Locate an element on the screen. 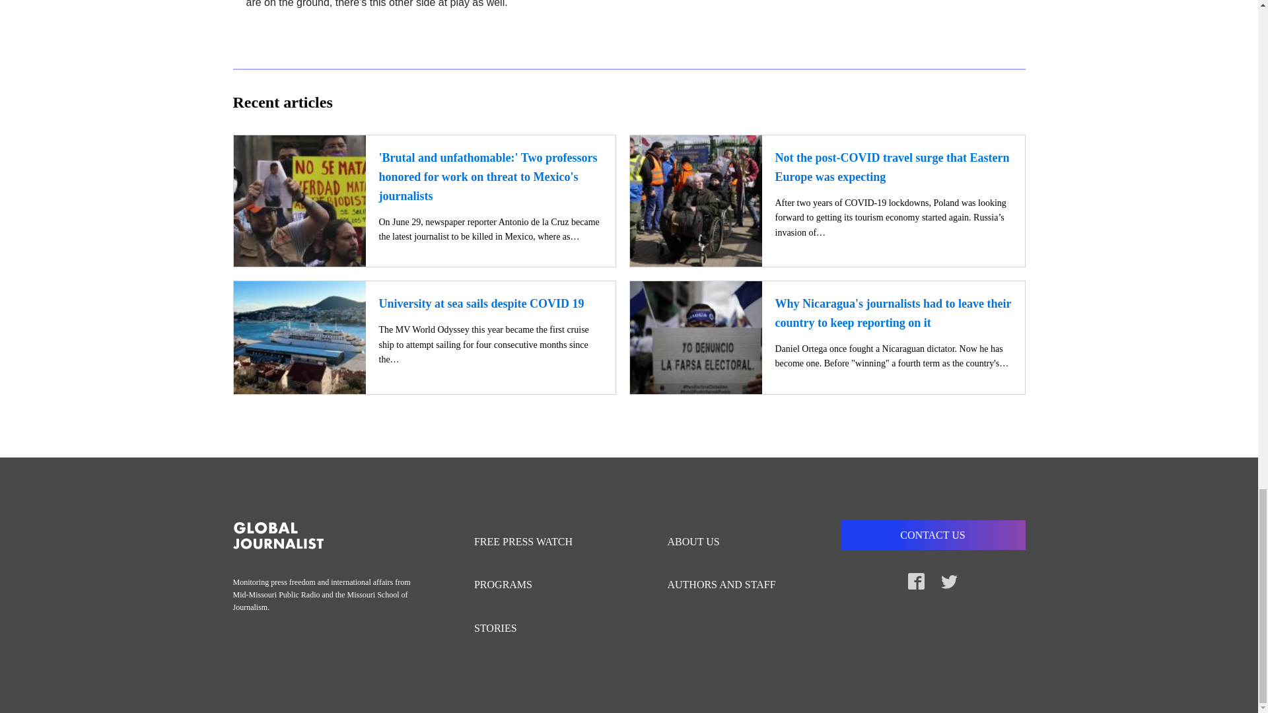  CONTACT US is located at coordinates (932, 535).